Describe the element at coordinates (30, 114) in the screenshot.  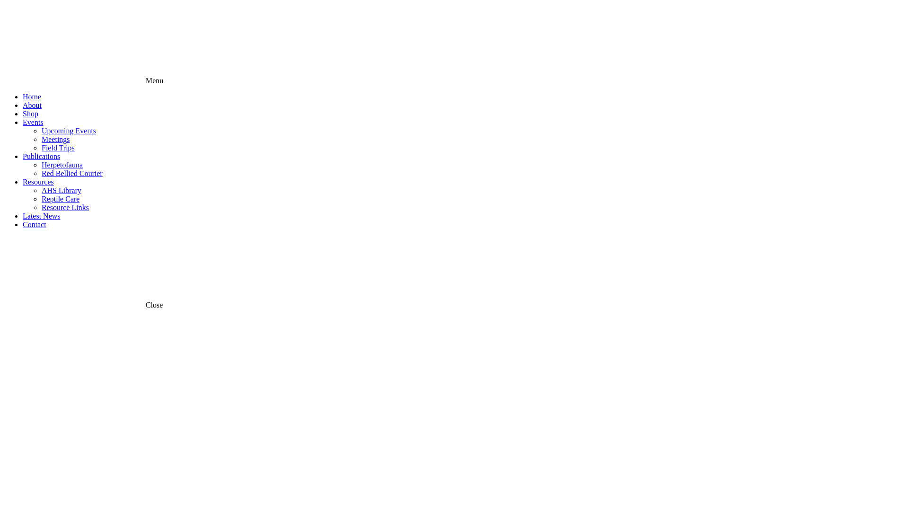
I see `Shop` at that location.